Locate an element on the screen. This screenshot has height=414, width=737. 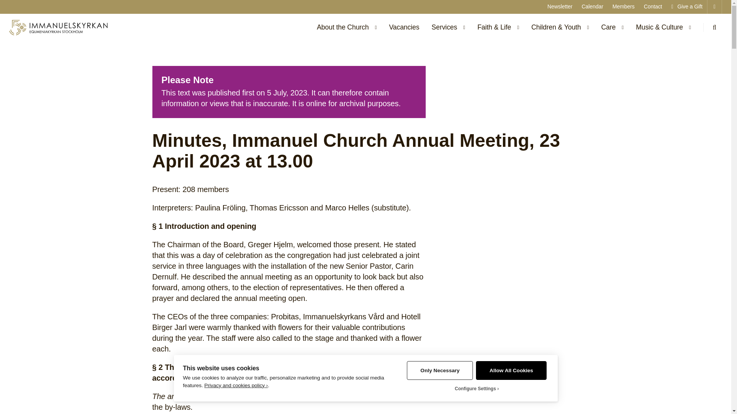
Search is located at coordinates (717, 27).